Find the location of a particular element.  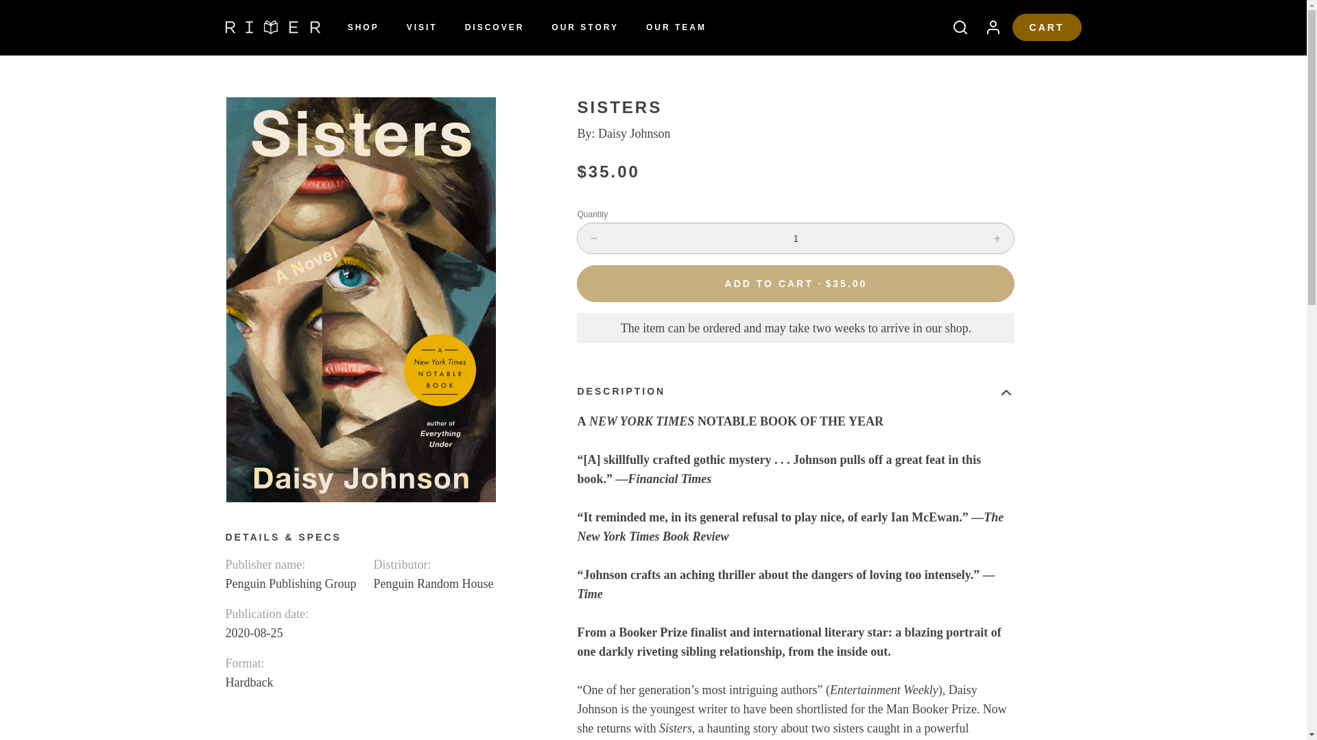

VISIT is located at coordinates (423, 27).